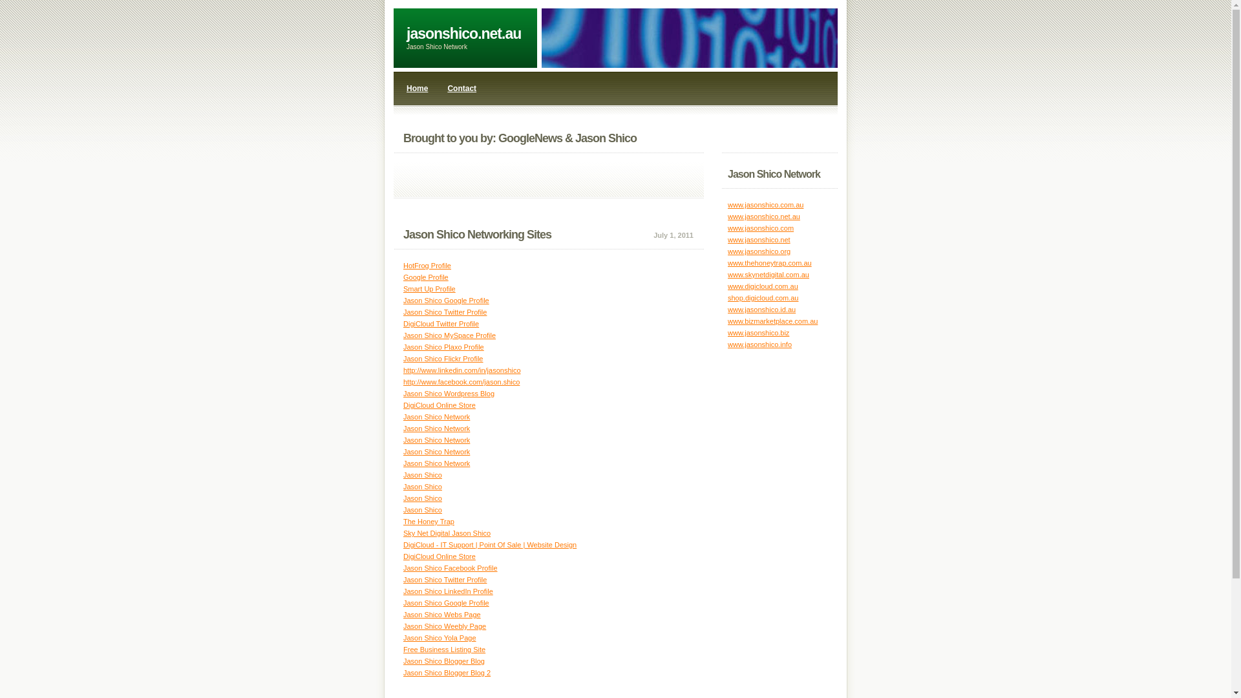 This screenshot has width=1241, height=698. What do you see at coordinates (759, 240) in the screenshot?
I see `www.jasonshico.net` at bounding box center [759, 240].